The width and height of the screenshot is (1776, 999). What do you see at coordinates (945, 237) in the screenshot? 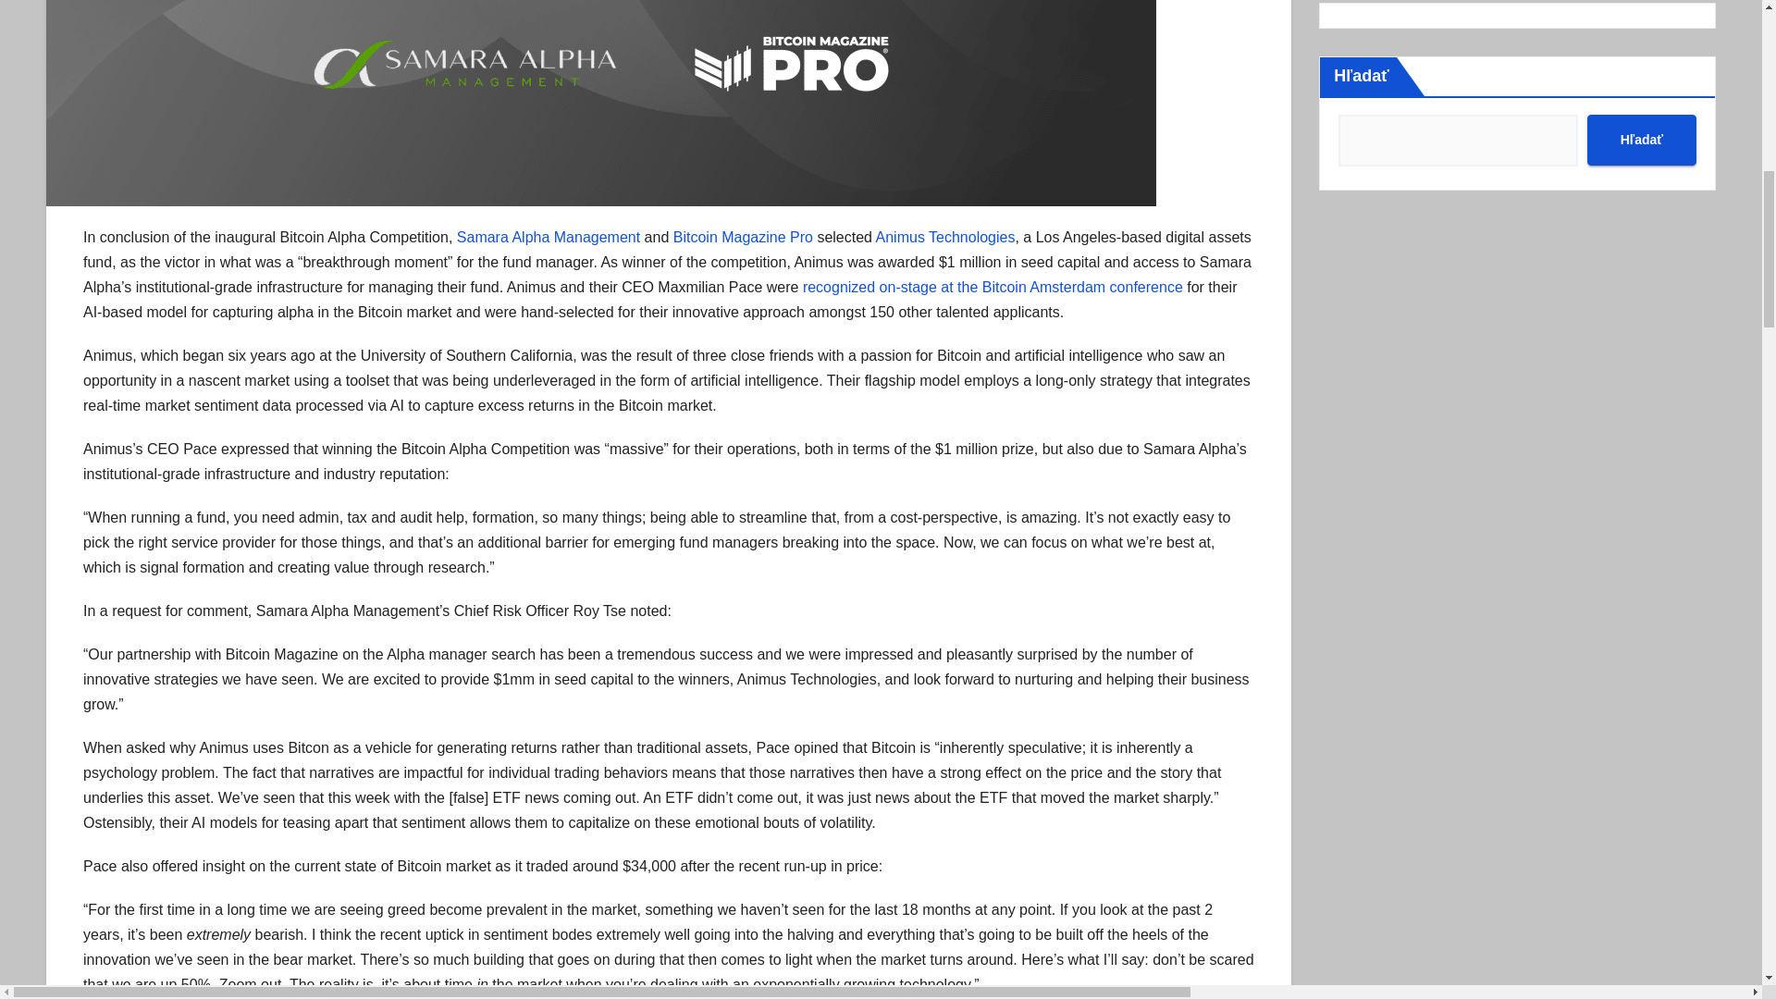
I see `Animus Technologies` at bounding box center [945, 237].